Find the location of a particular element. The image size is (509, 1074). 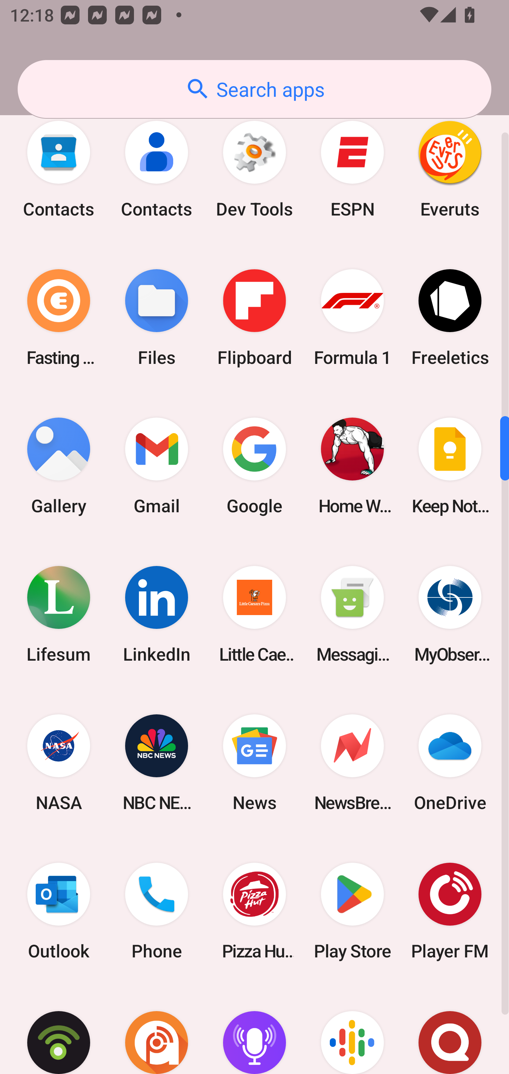

Dev Tools is located at coordinates (255, 169).